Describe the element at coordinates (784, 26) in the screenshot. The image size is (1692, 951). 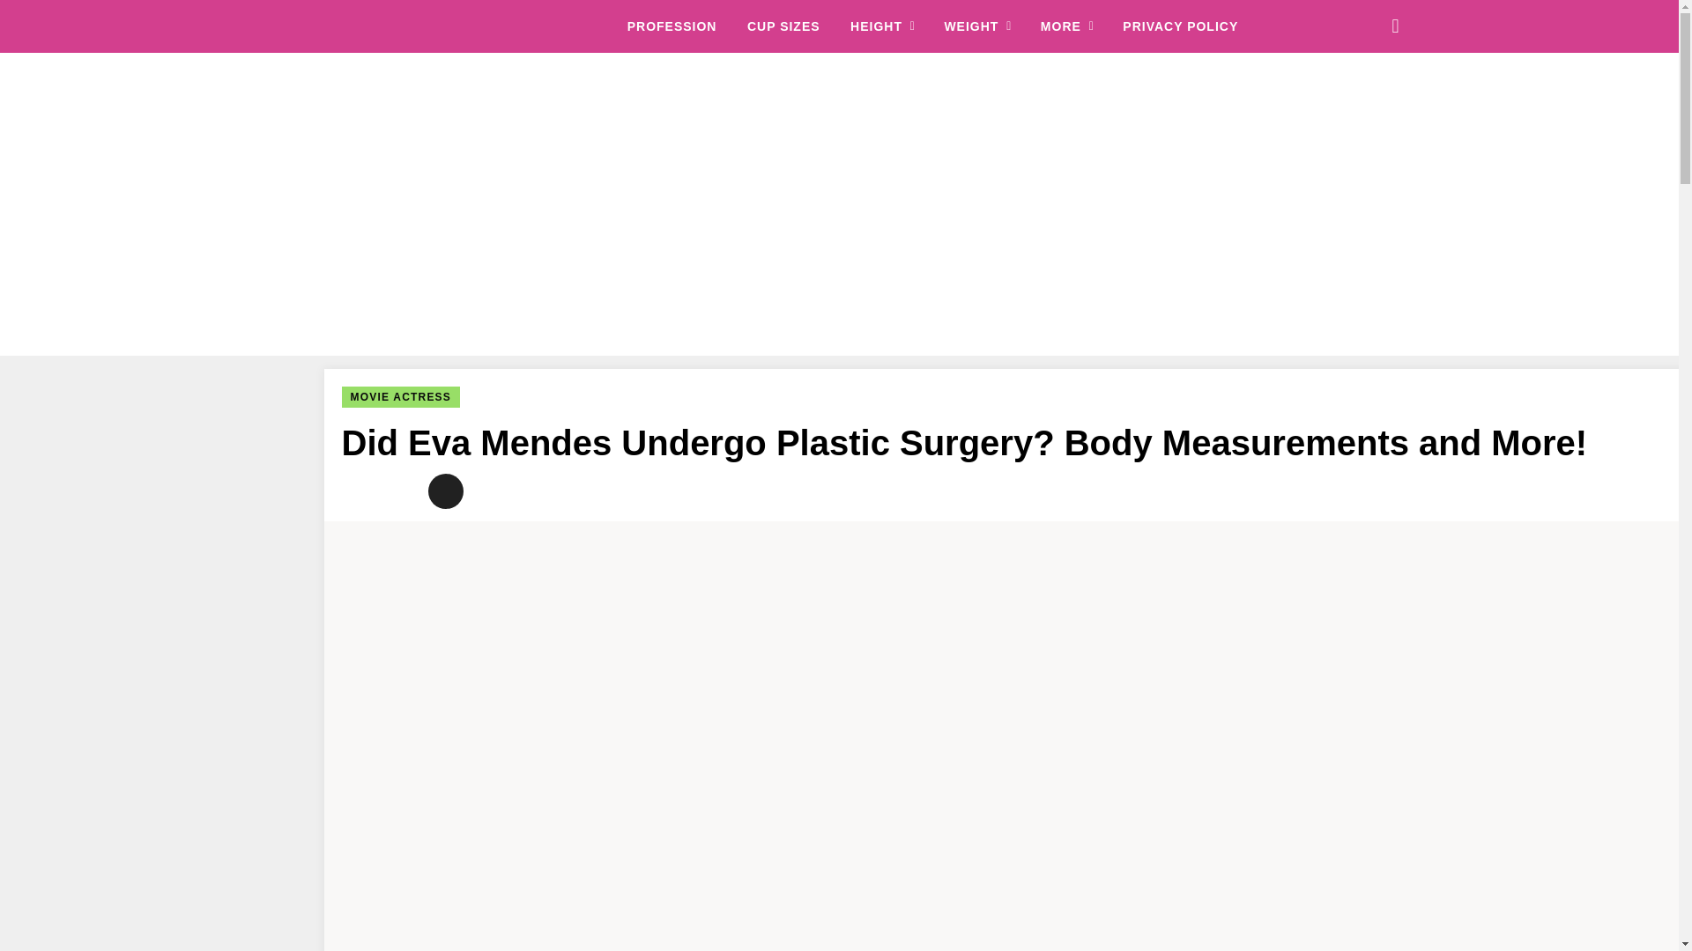
I see `CUP SIZES` at that location.